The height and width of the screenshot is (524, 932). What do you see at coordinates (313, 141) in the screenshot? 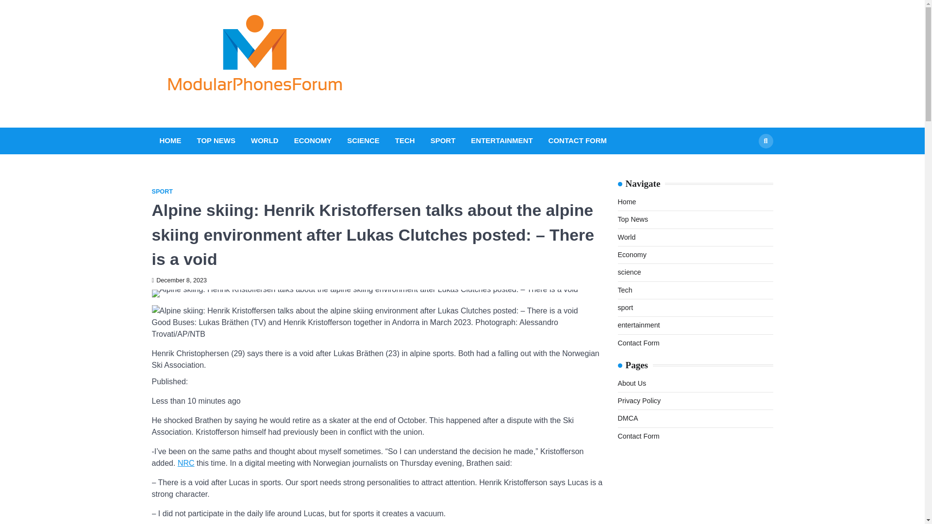
I see `ECONOMY` at bounding box center [313, 141].